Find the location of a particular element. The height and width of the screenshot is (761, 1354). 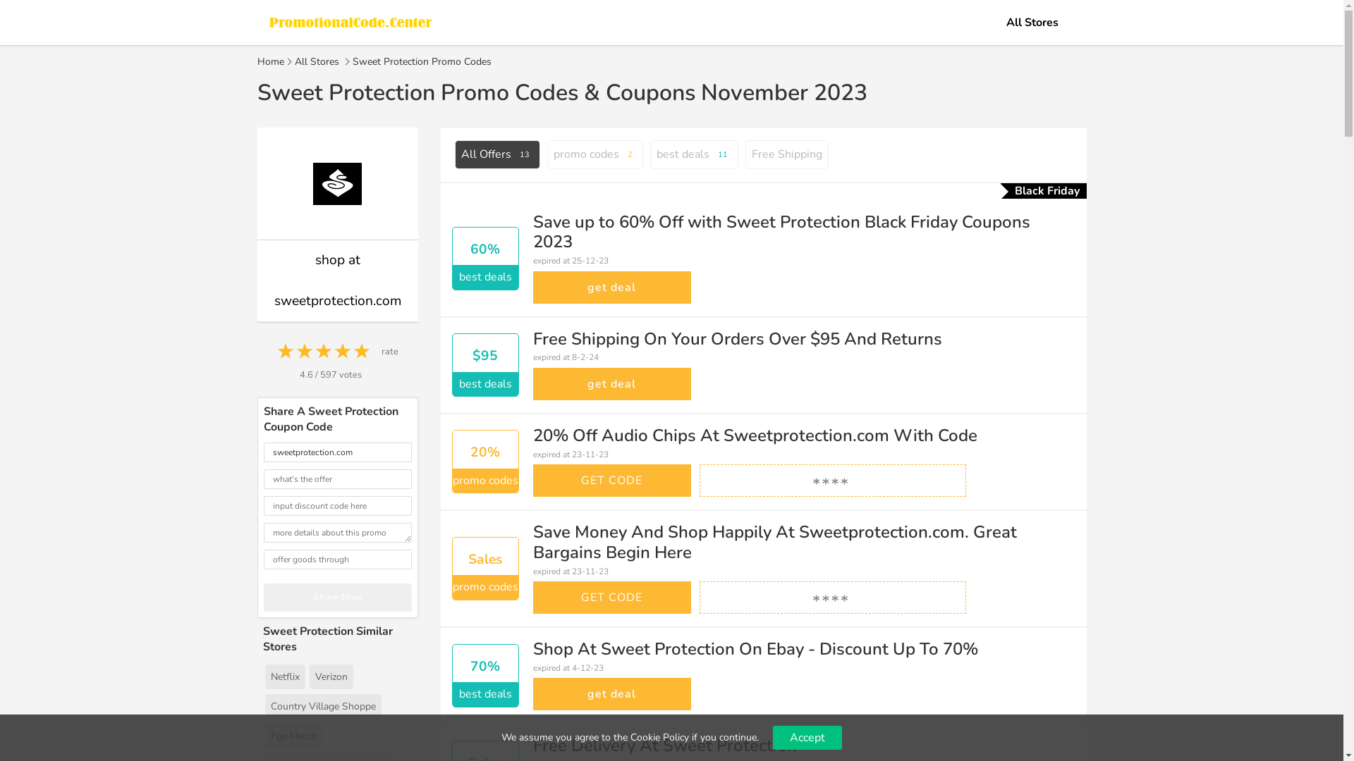

Share Now is located at coordinates (338, 598).